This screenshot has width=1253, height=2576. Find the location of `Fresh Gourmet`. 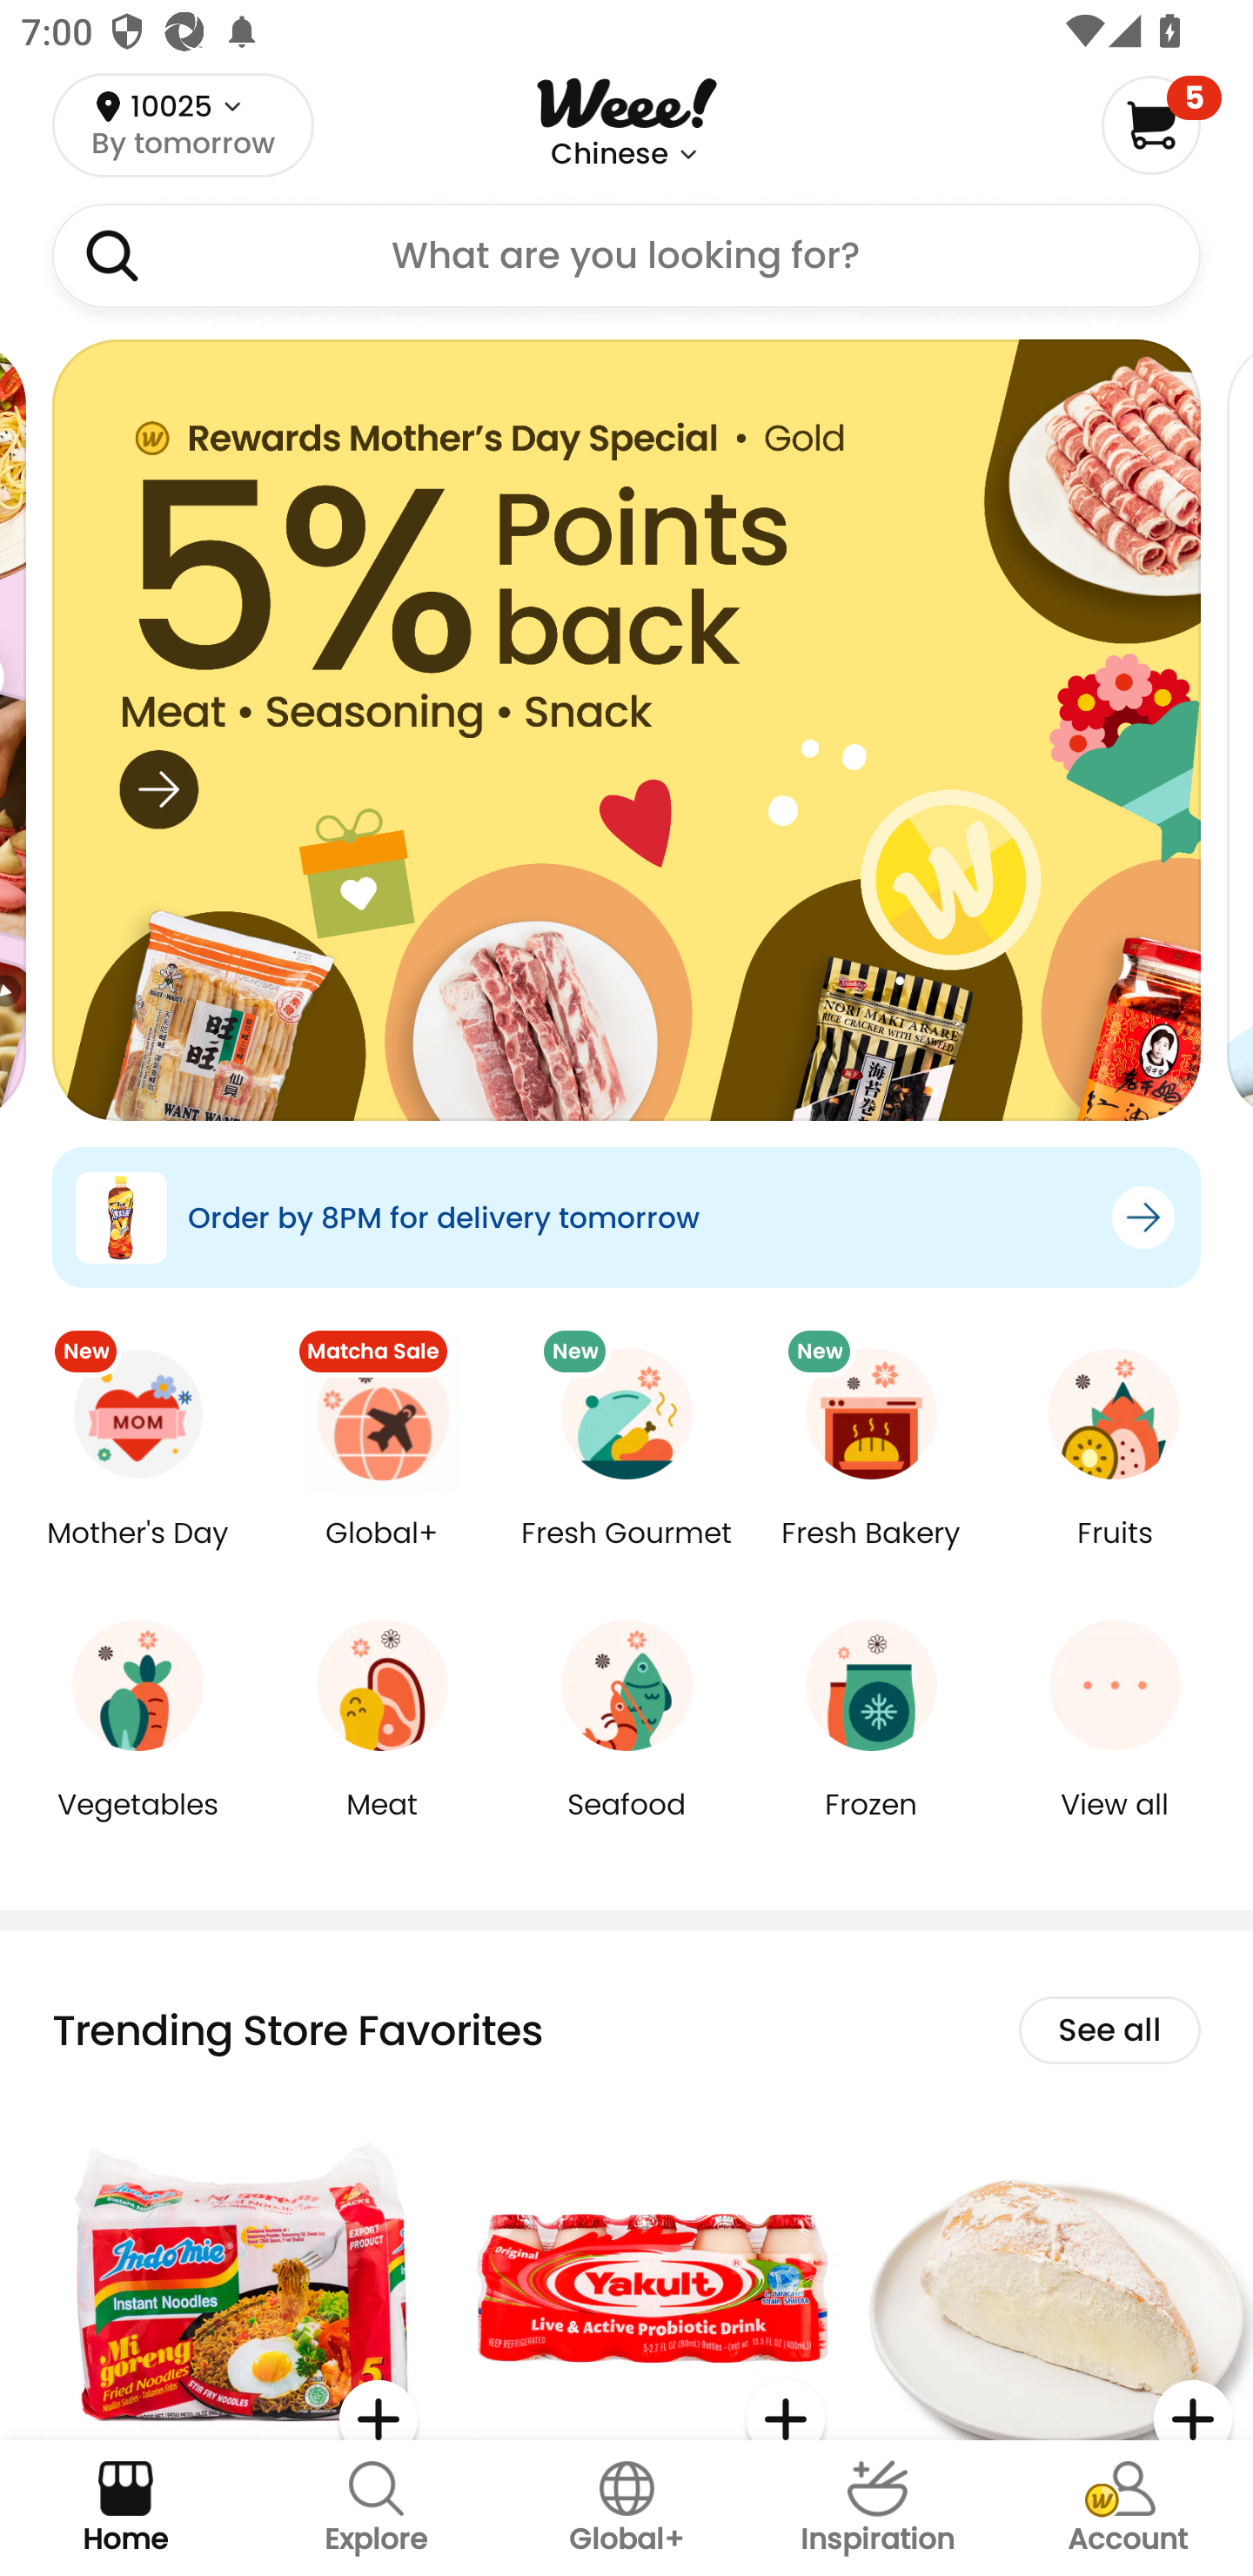

Fresh Gourmet is located at coordinates (626, 1554).